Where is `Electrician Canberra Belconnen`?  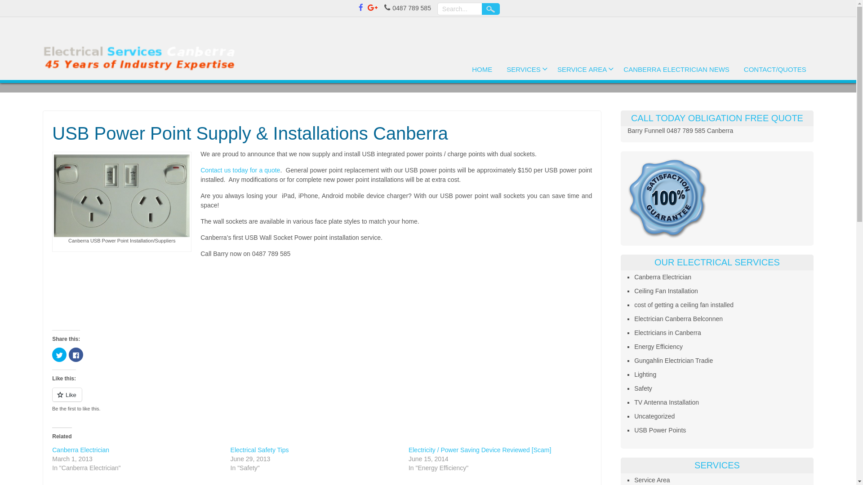
Electrician Canberra Belconnen is located at coordinates (679, 319).